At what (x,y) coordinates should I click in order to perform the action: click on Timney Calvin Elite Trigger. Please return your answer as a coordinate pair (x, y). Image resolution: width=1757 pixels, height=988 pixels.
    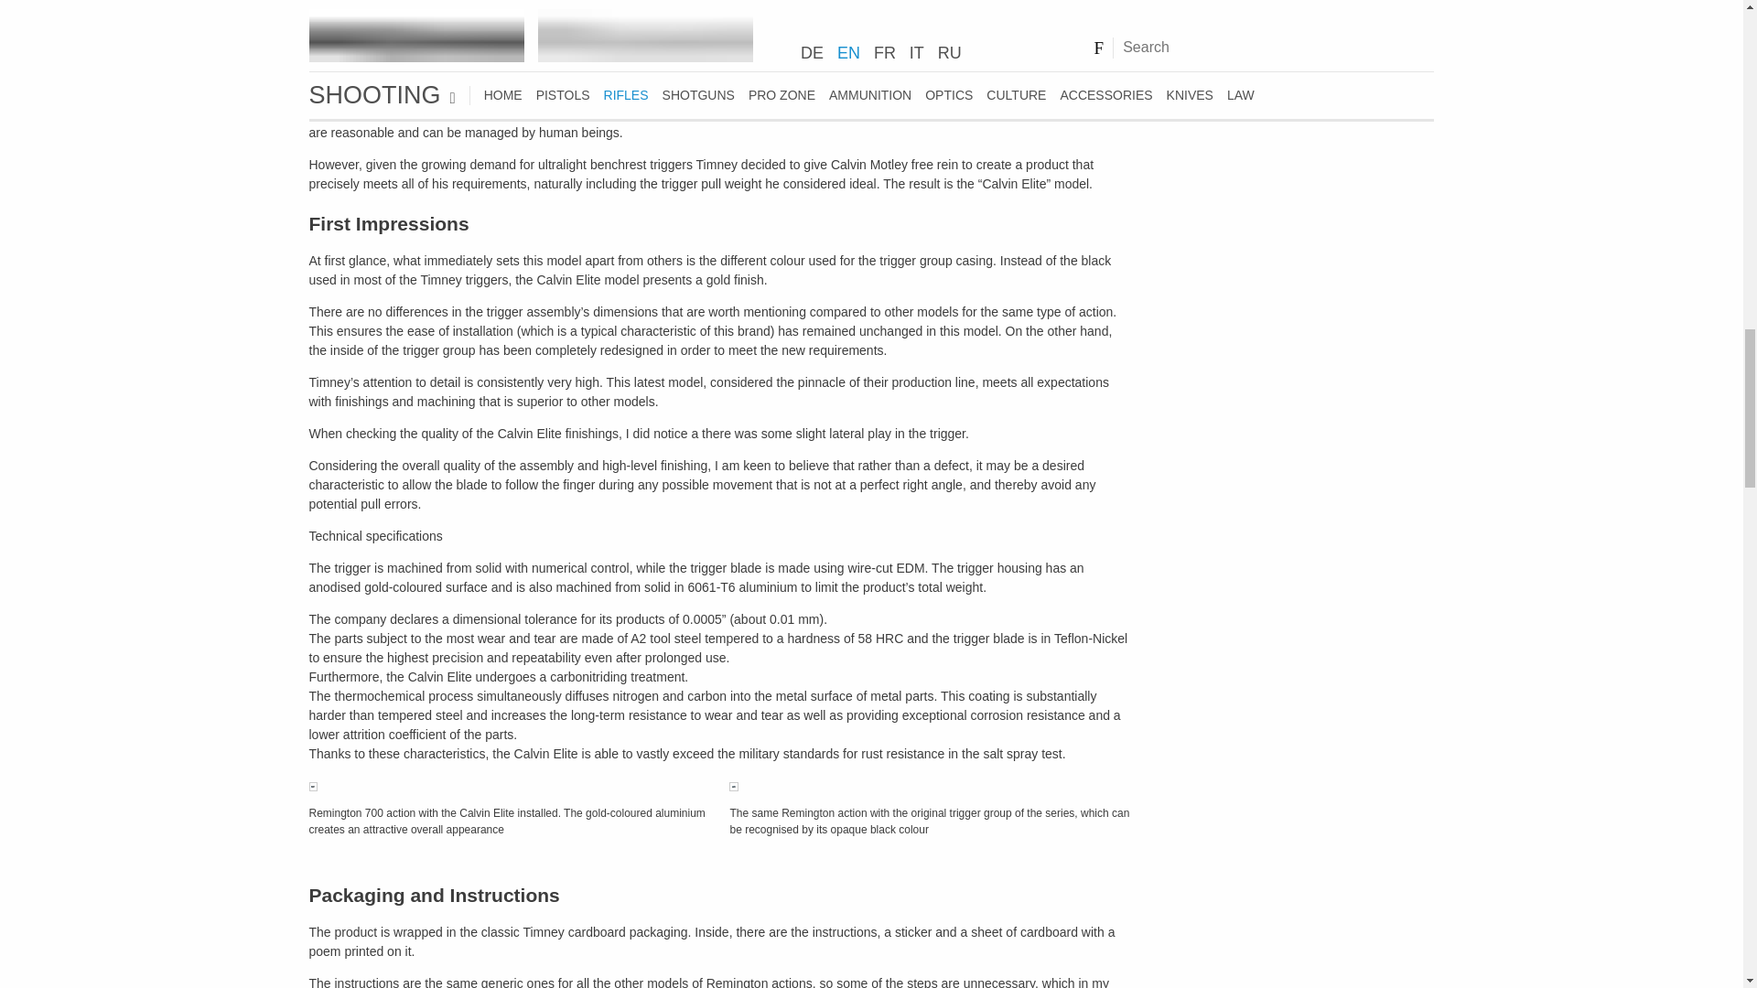
    Looking at the image, I should click on (733, 787).